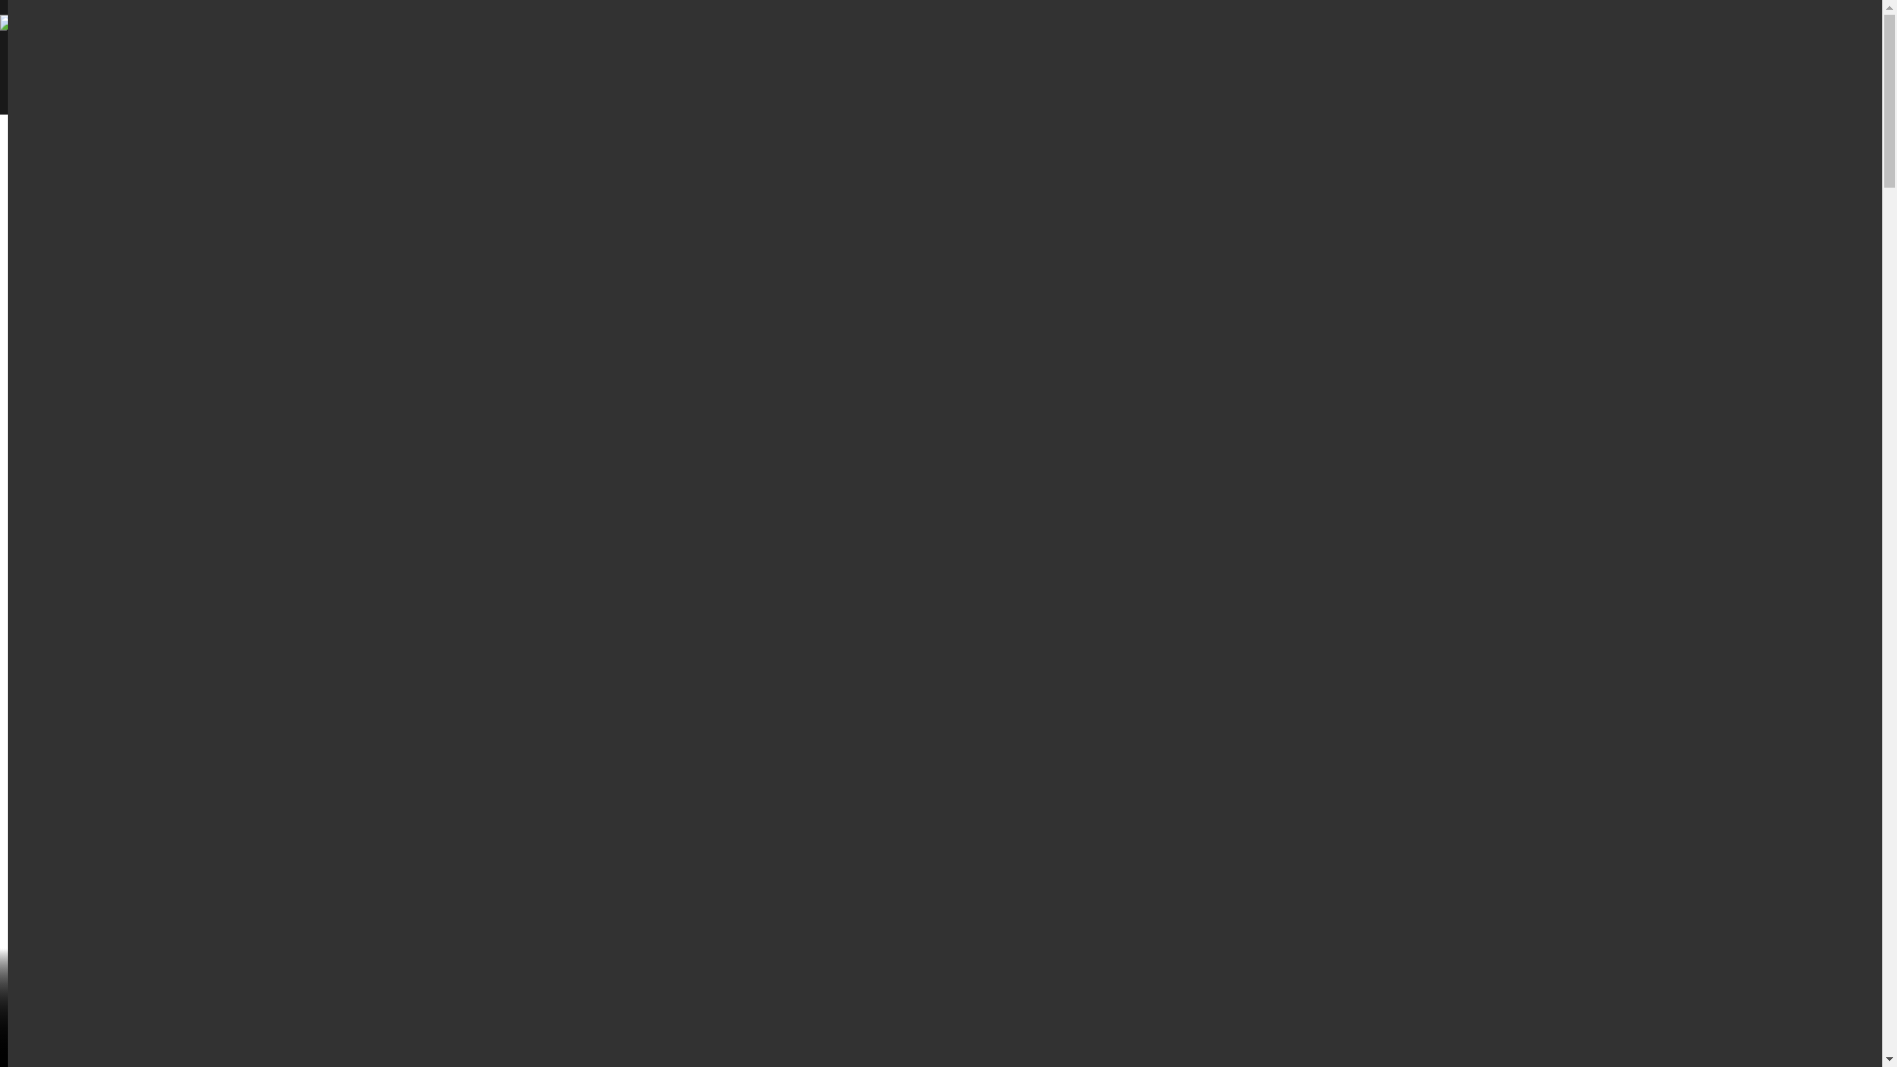 The height and width of the screenshot is (1067, 1897). What do you see at coordinates (987, 42) in the screenshot?
I see `NEWS` at bounding box center [987, 42].